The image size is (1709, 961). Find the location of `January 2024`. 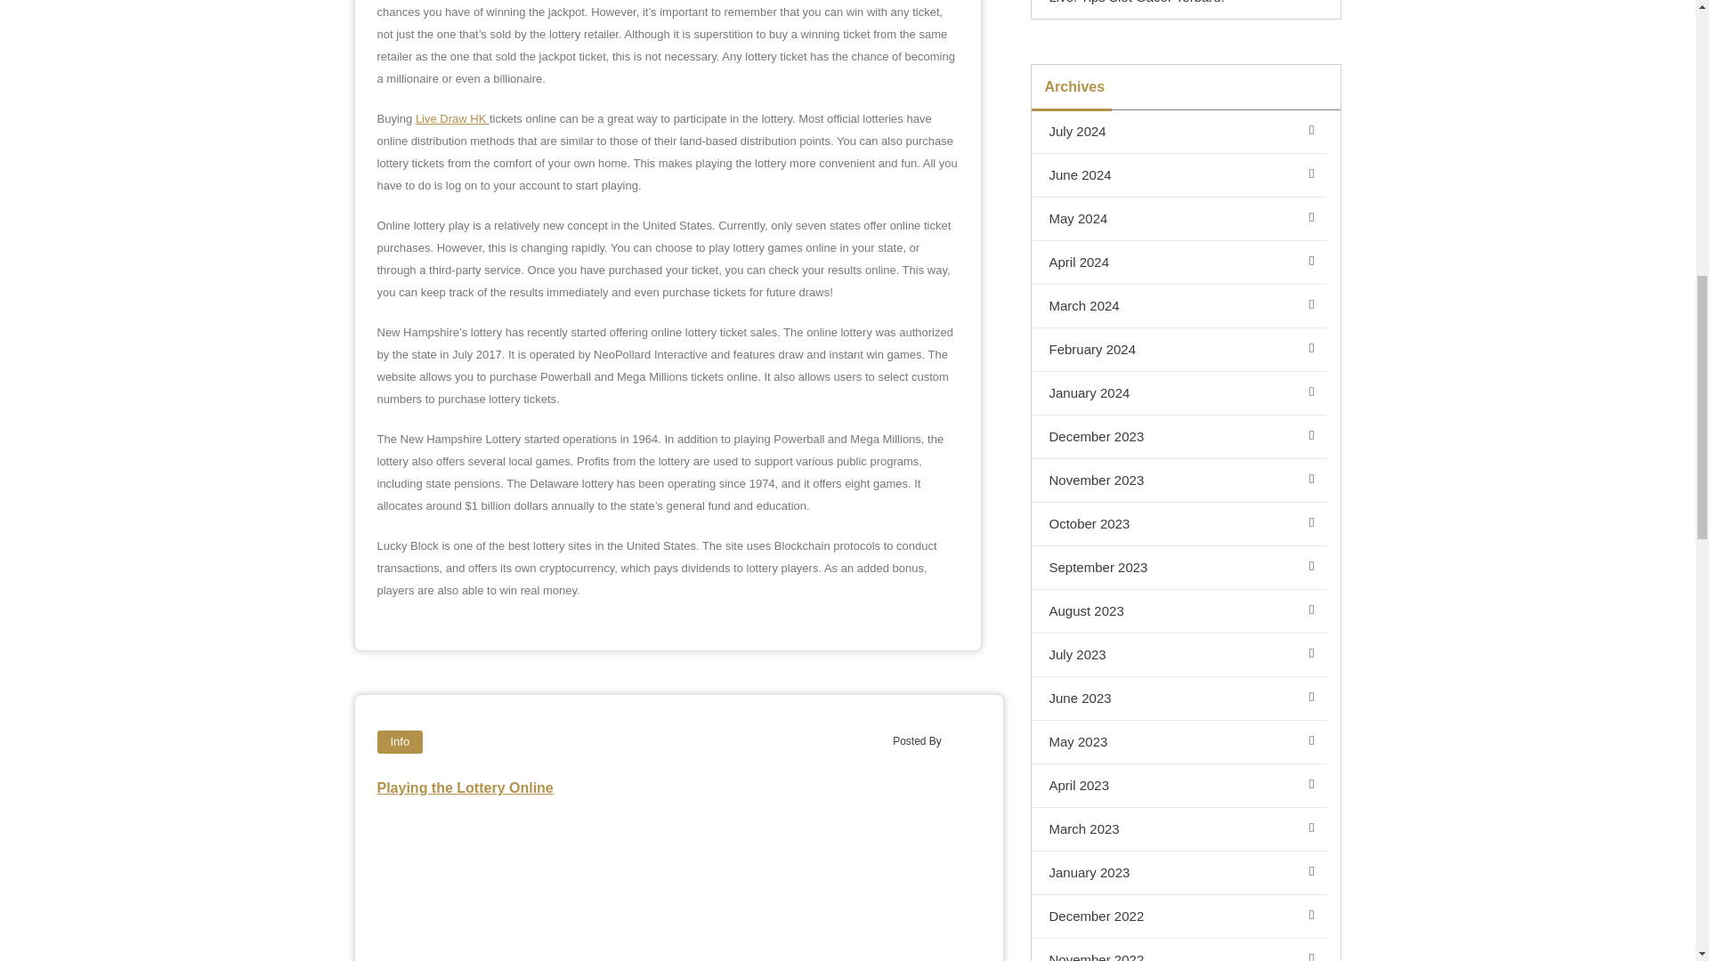

January 2024 is located at coordinates (1178, 393).